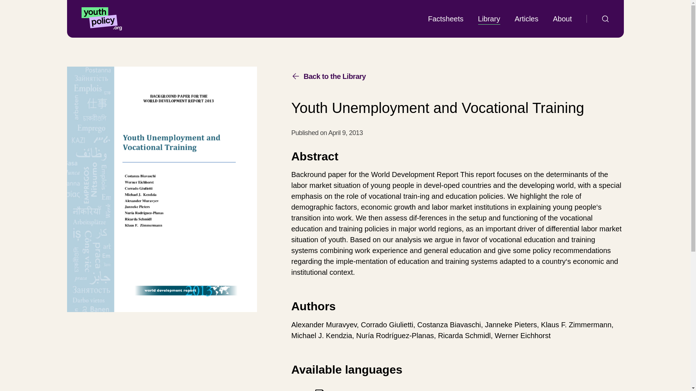 This screenshot has width=696, height=391. Describe the element at coordinates (489, 18) in the screenshot. I see `Library` at that location.